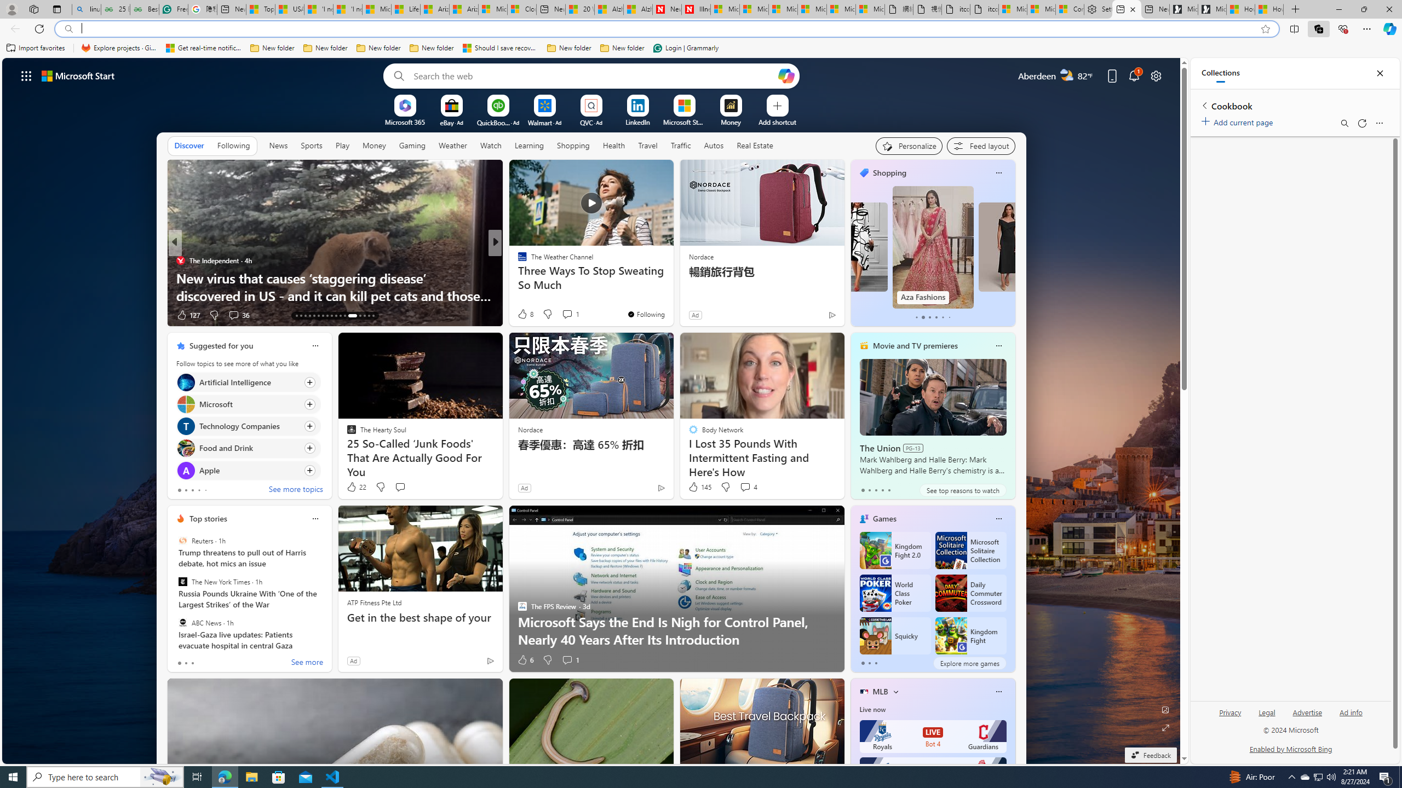  Describe the element at coordinates (933, 774) in the screenshot. I see `Blue Jays LIVE Top 3 Red Sox` at that location.